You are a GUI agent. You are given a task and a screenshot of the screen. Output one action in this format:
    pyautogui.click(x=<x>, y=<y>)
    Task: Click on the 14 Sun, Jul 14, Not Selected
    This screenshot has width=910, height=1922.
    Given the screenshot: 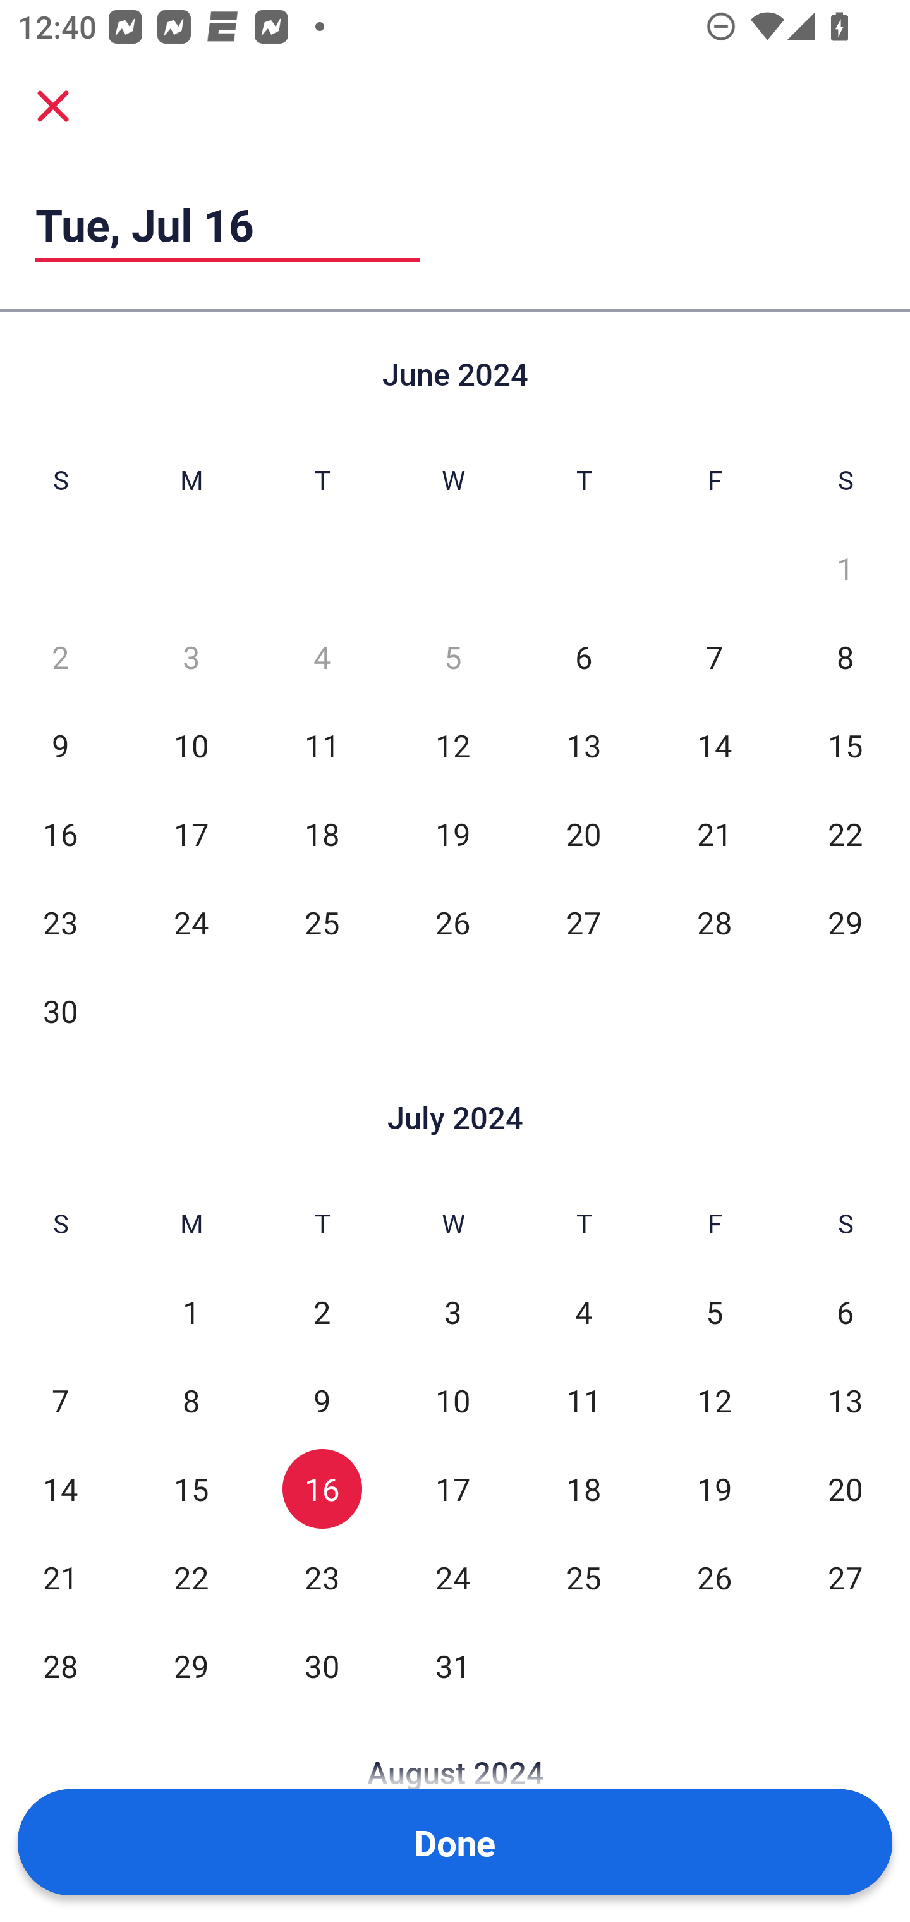 What is the action you would take?
    pyautogui.click(x=60, y=1490)
    